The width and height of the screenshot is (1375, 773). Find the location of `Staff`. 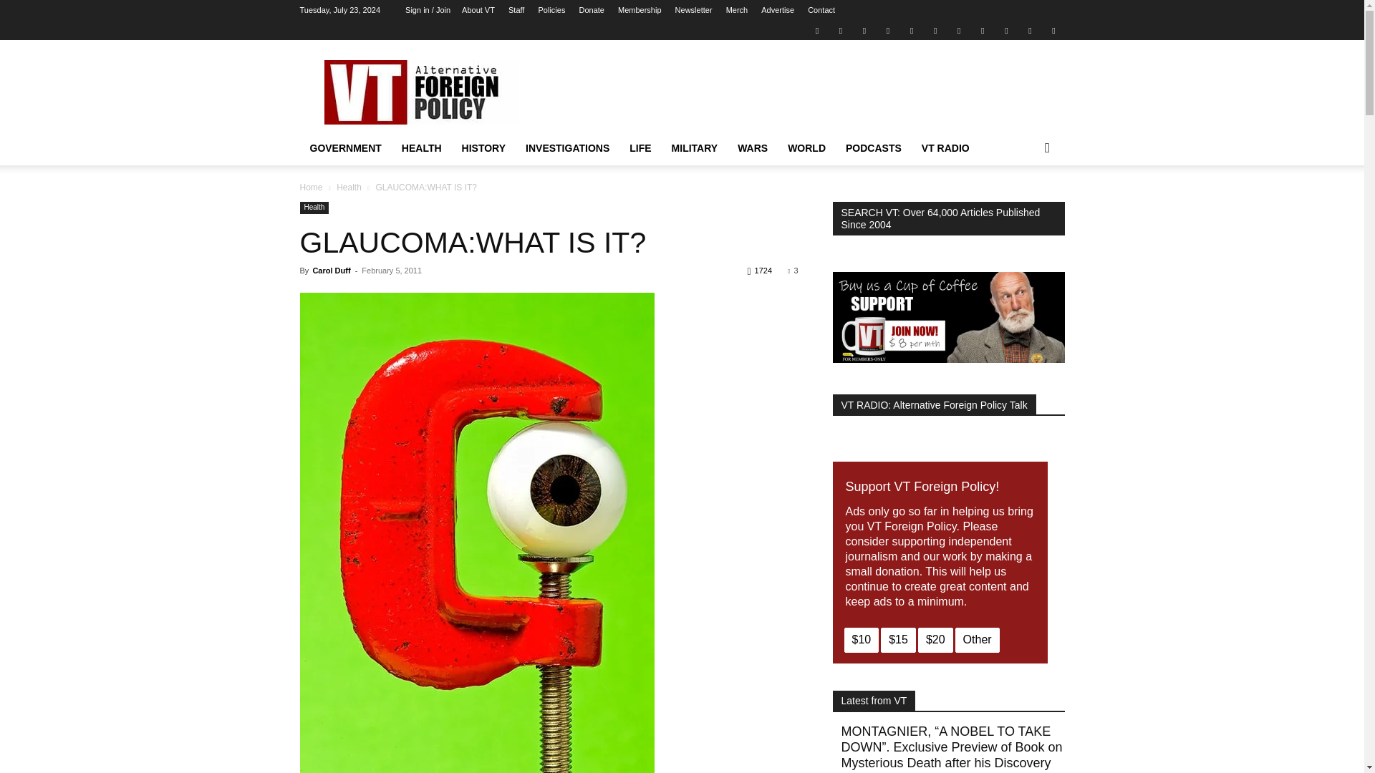

Staff is located at coordinates (516, 10).